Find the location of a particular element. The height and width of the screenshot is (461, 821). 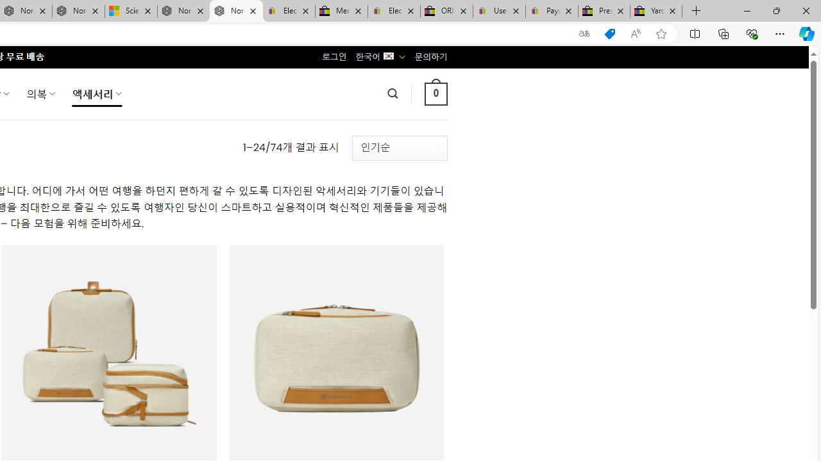

  0   is located at coordinates (436, 93).